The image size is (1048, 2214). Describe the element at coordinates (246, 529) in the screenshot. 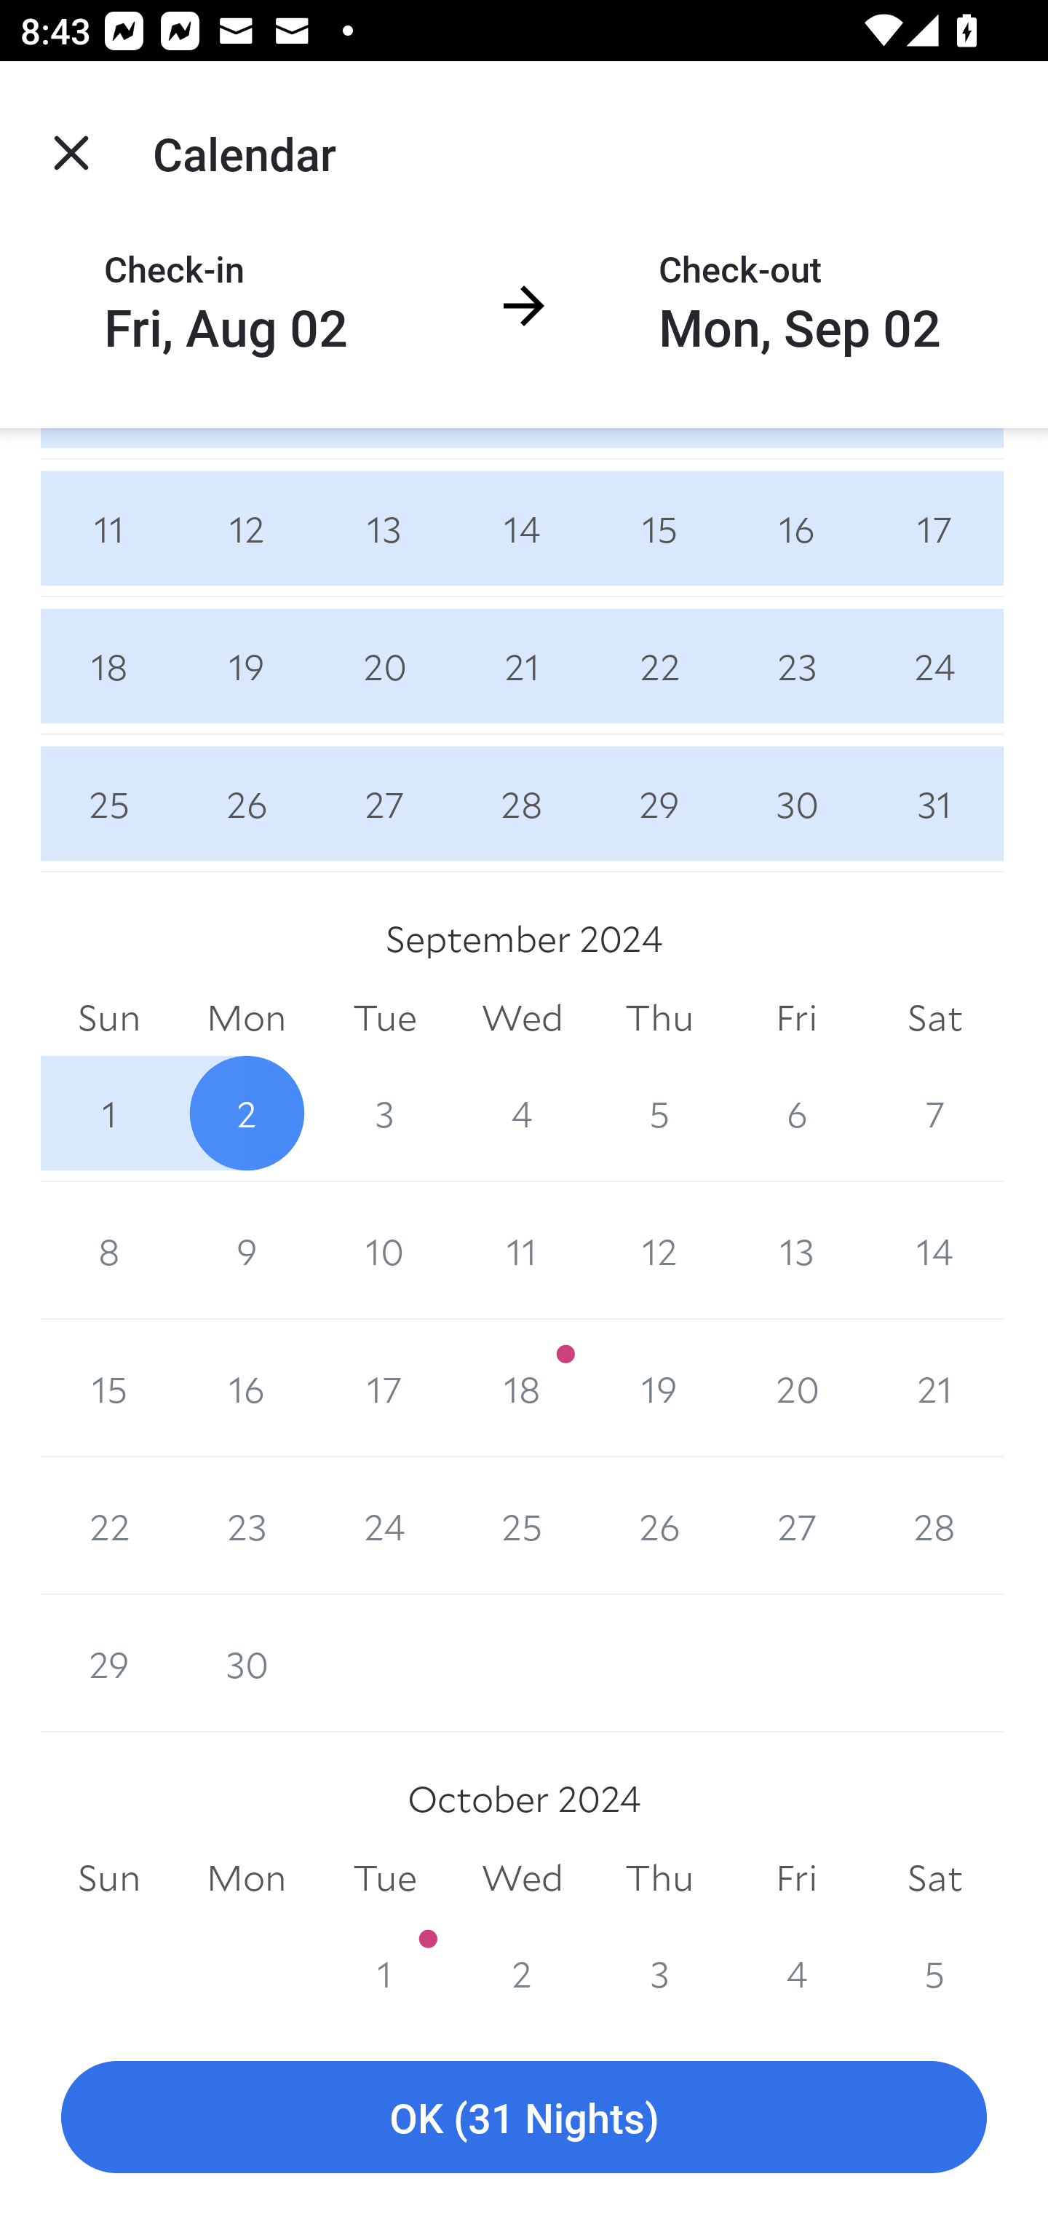

I see `12 12 August 2024` at that location.